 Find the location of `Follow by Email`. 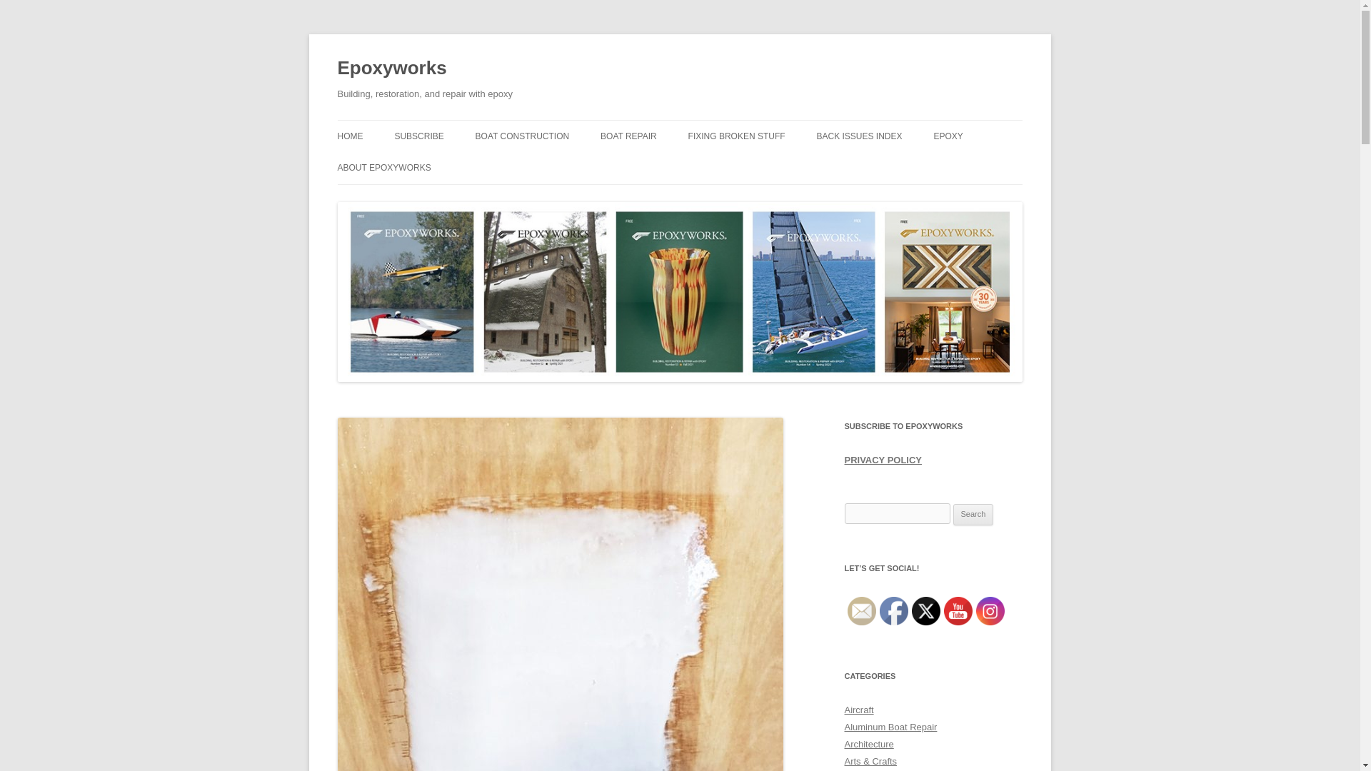

Follow by Email is located at coordinates (861, 610).